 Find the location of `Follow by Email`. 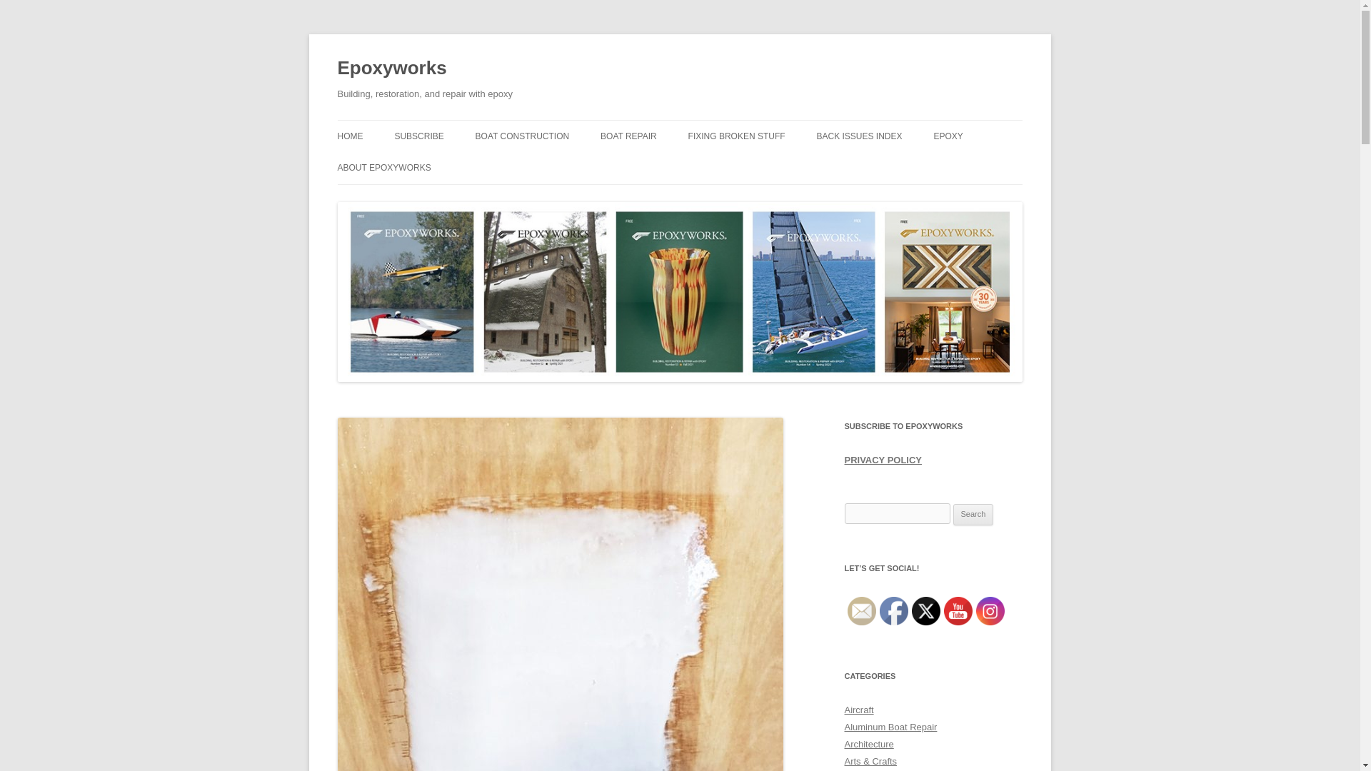

Follow by Email is located at coordinates (861, 610).